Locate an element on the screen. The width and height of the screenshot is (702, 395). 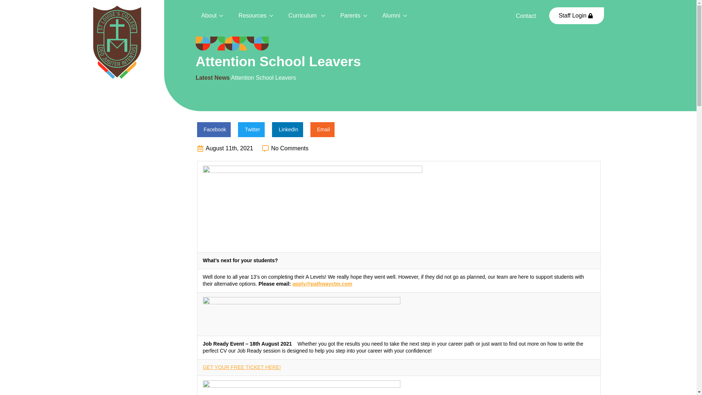
Contact is located at coordinates (526, 16).